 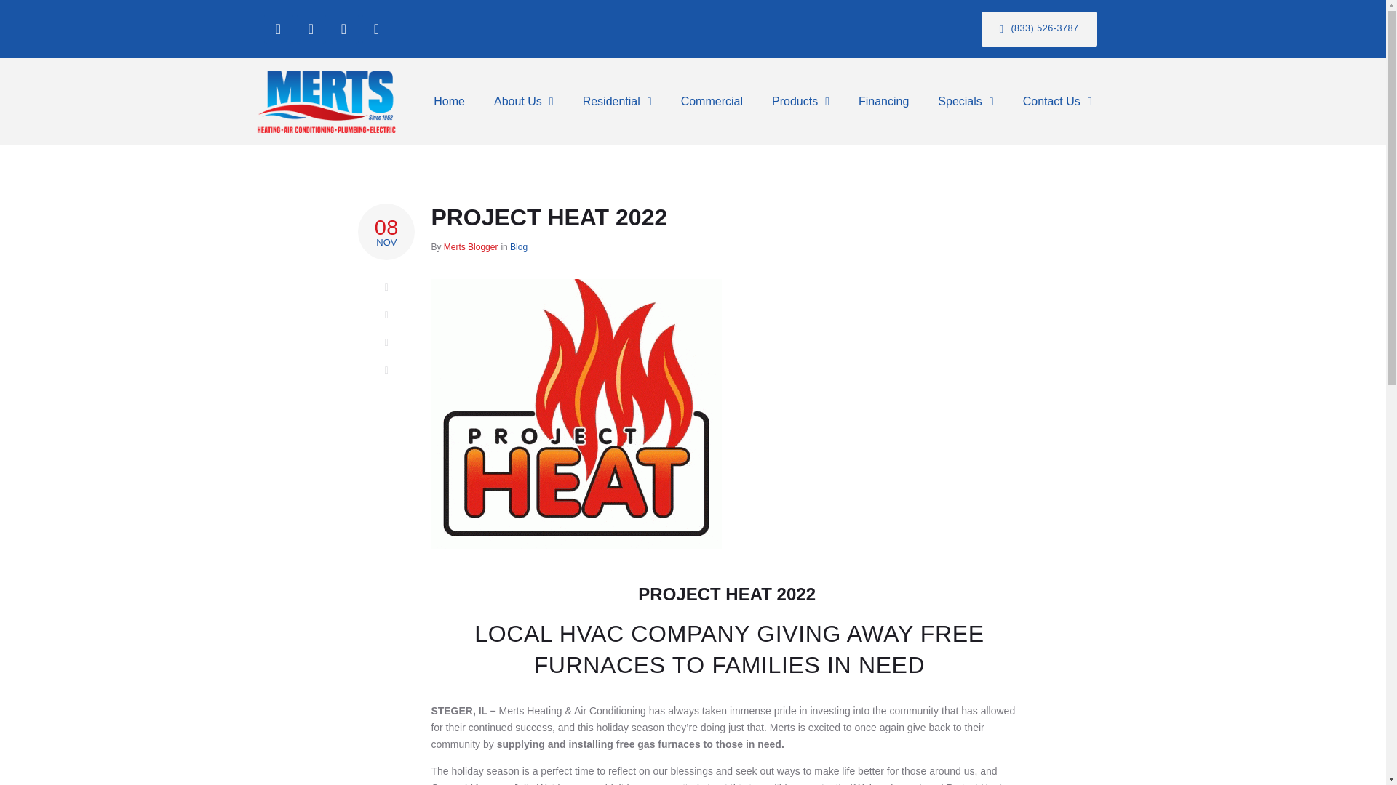 What do you see at coordinates (524, 102) in the screenshot?
I see `About Us` at bounding box center [524, 102].